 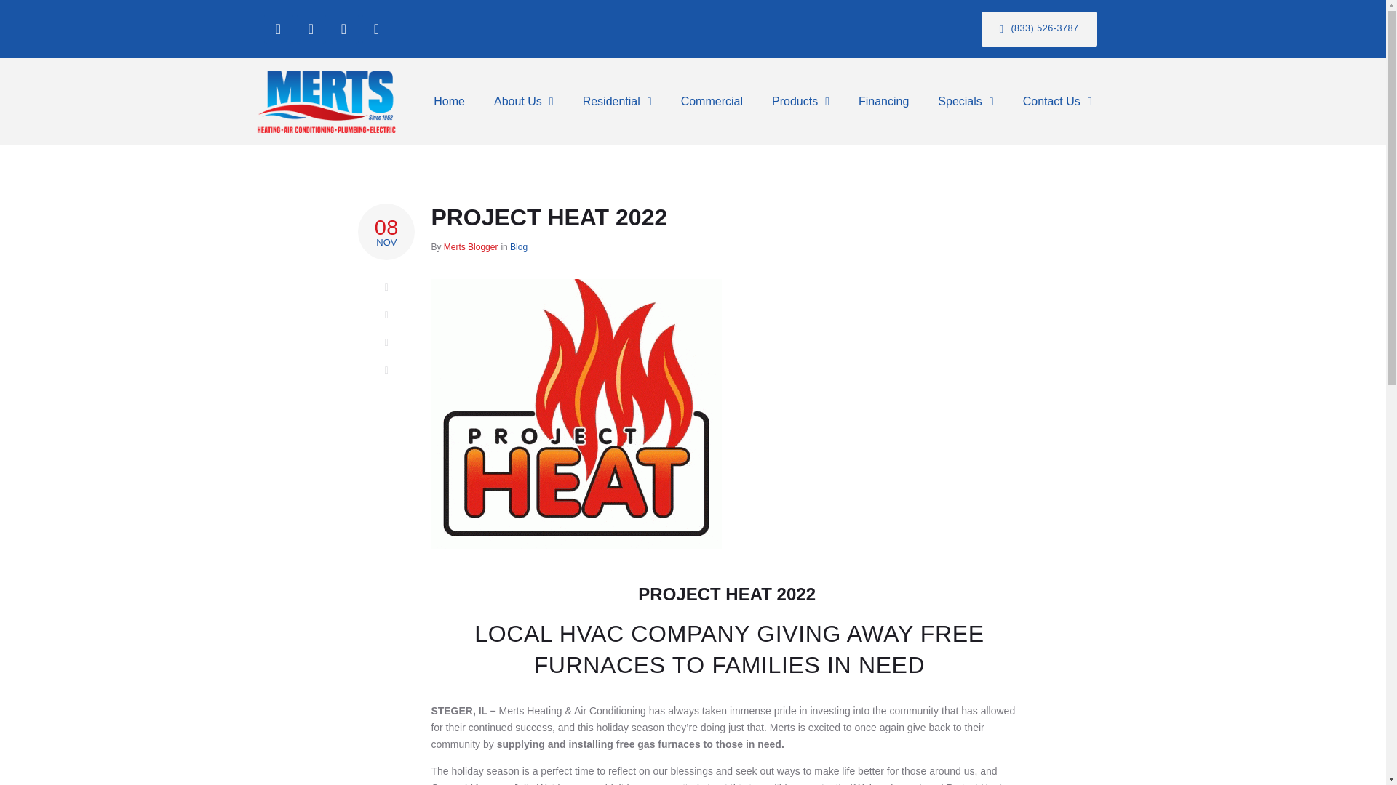 What do you see at coordinates (524, 102) in the screenshot?
I see `About Us` at bounding box center [524, 102].